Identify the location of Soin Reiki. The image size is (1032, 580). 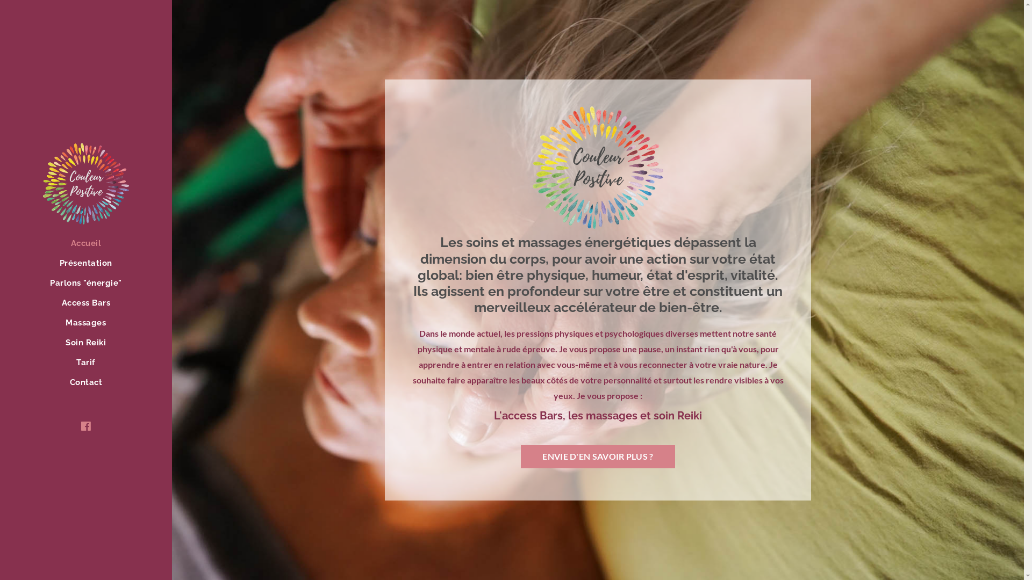
(86, 344).